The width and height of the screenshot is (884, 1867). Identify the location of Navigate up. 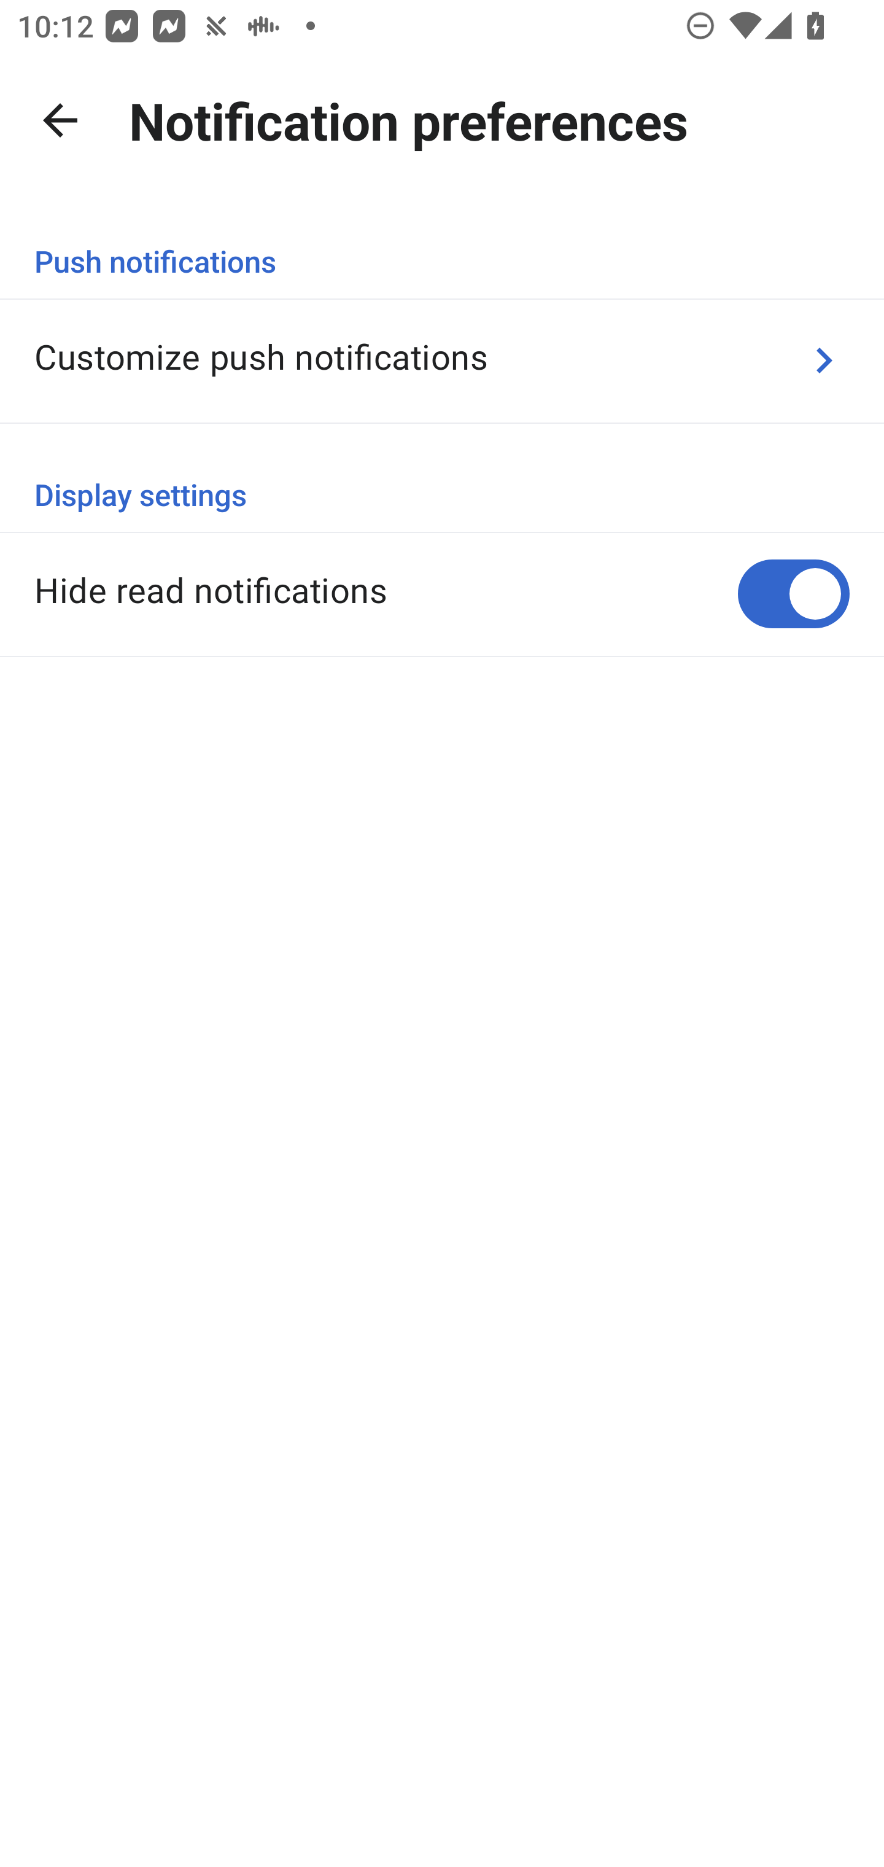
(60, 120).